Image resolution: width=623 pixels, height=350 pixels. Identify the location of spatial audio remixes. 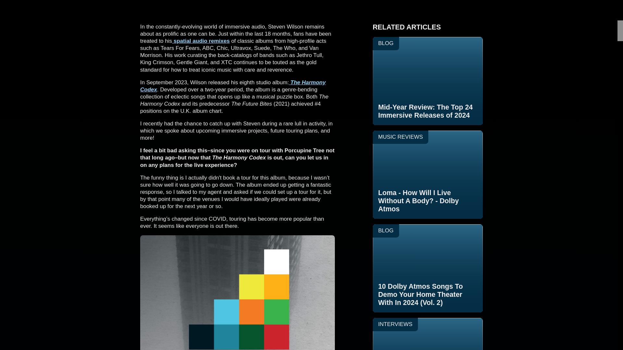
(233, 86).